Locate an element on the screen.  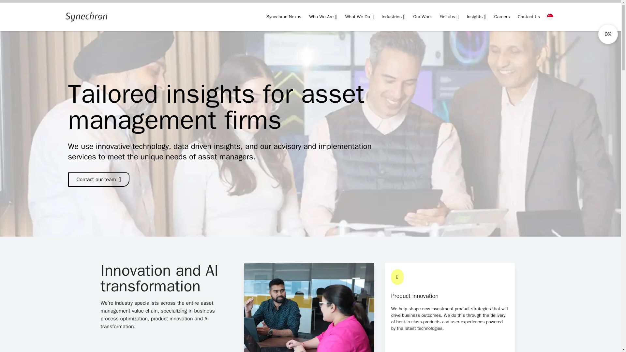
Who We Are is located at coordinates (323, 16).